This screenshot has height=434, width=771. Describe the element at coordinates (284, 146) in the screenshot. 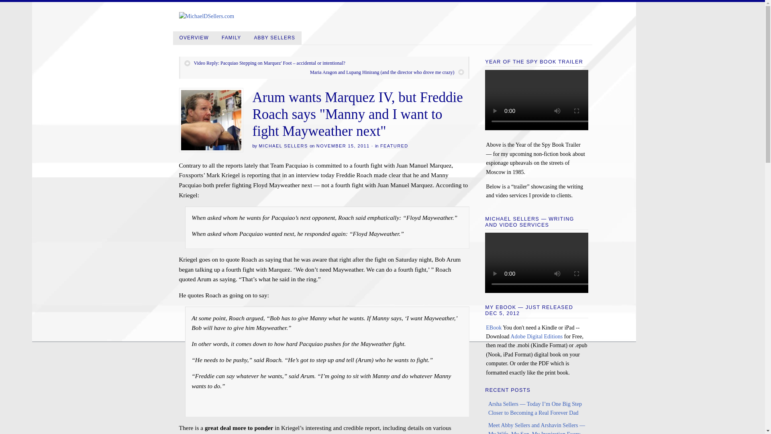

I see `MICHAEL SELLERS` at that location.